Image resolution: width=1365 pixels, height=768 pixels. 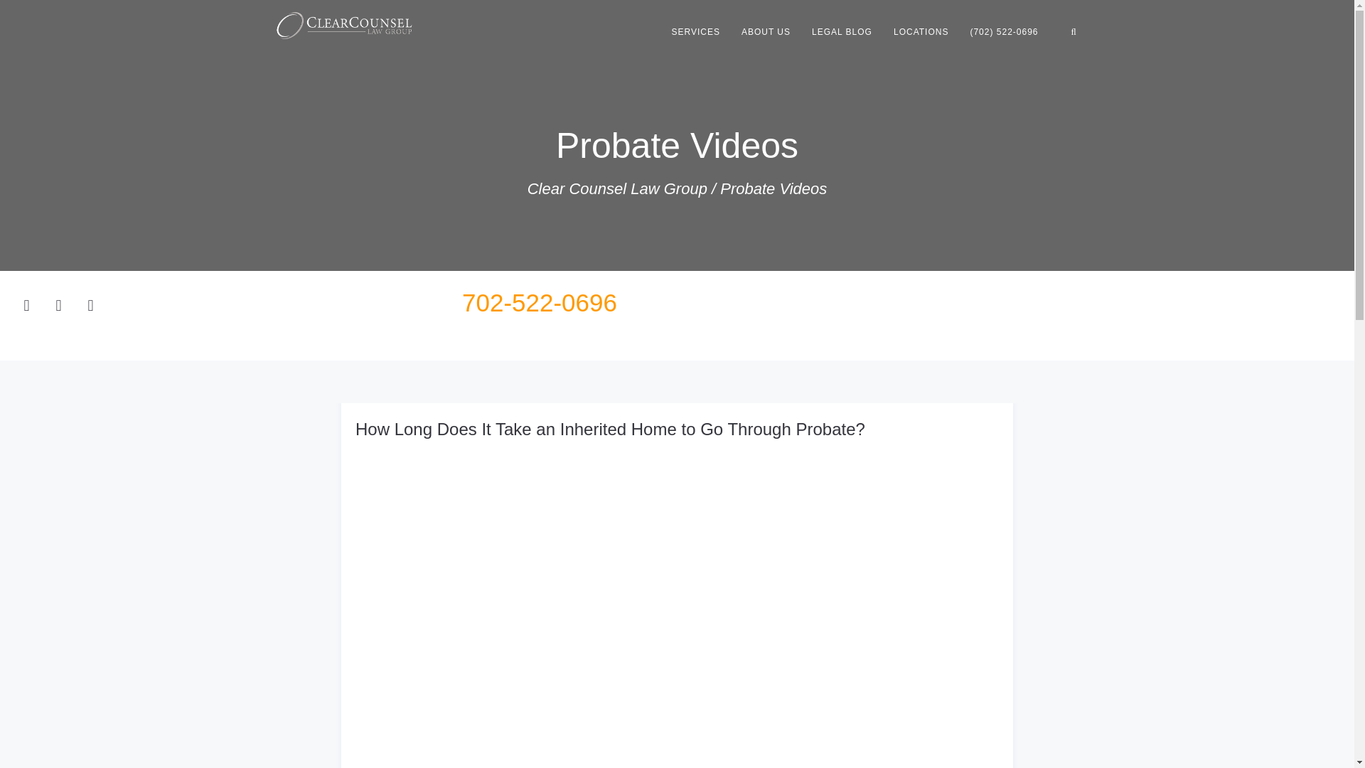 I want to click on LOCATIONS, so click(x=921, y=31).